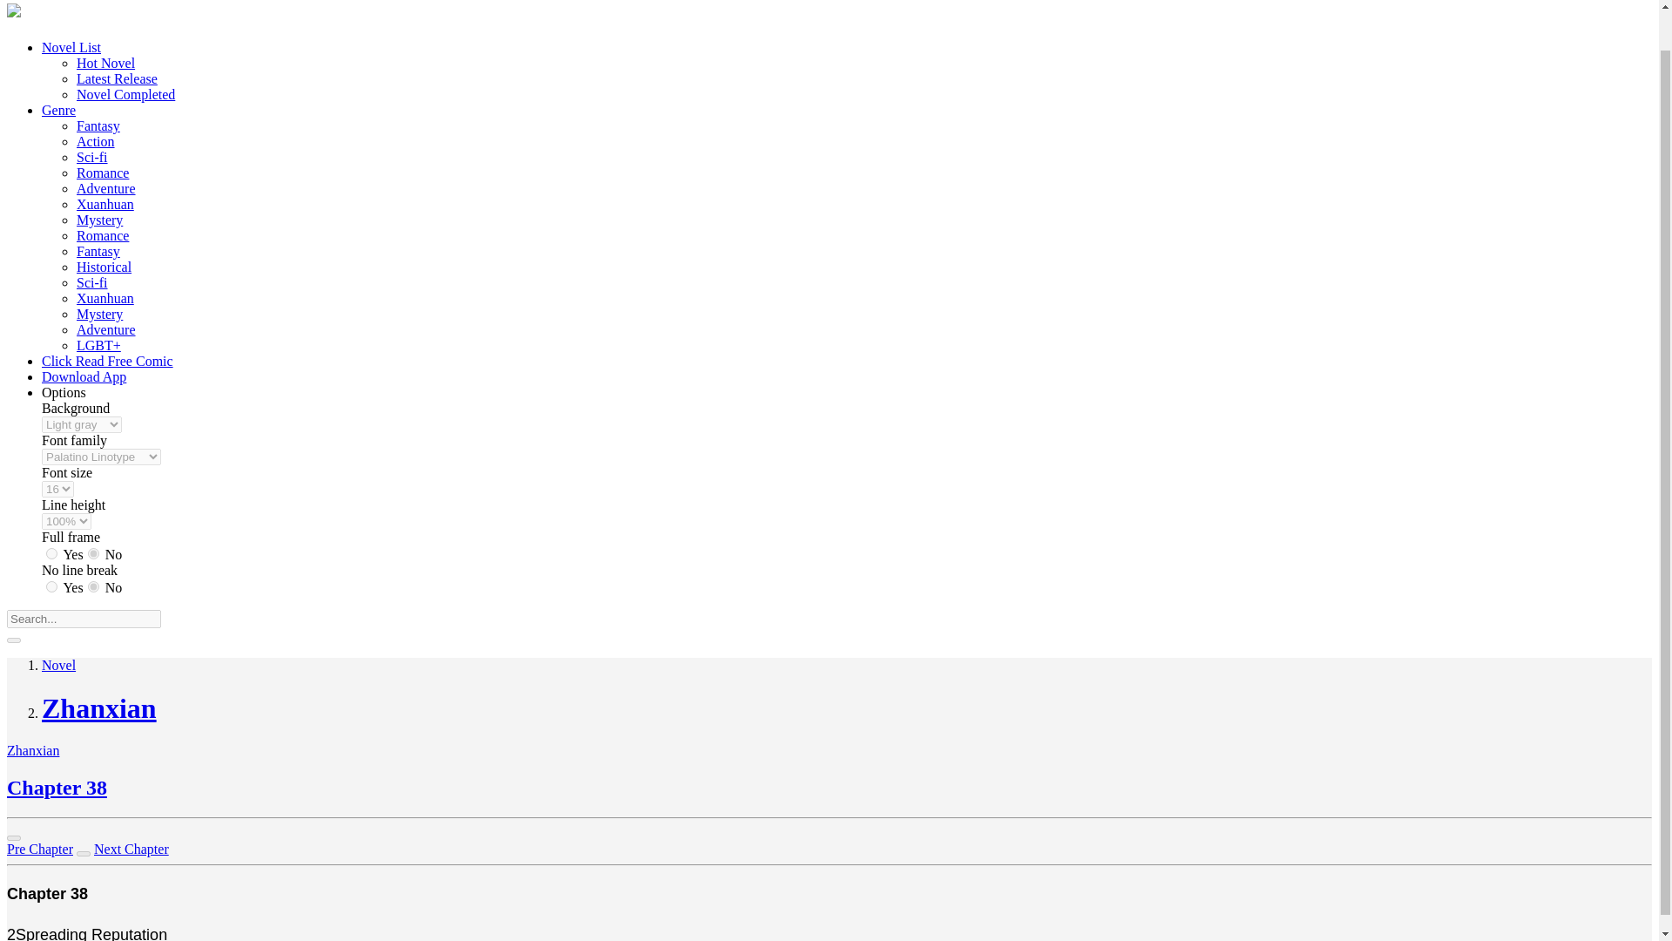 The width and height of the screenshot is (1672, 941). Describe the element at coordinates (32, 751) in the screenshot. I see `Zhanxian` at that location.